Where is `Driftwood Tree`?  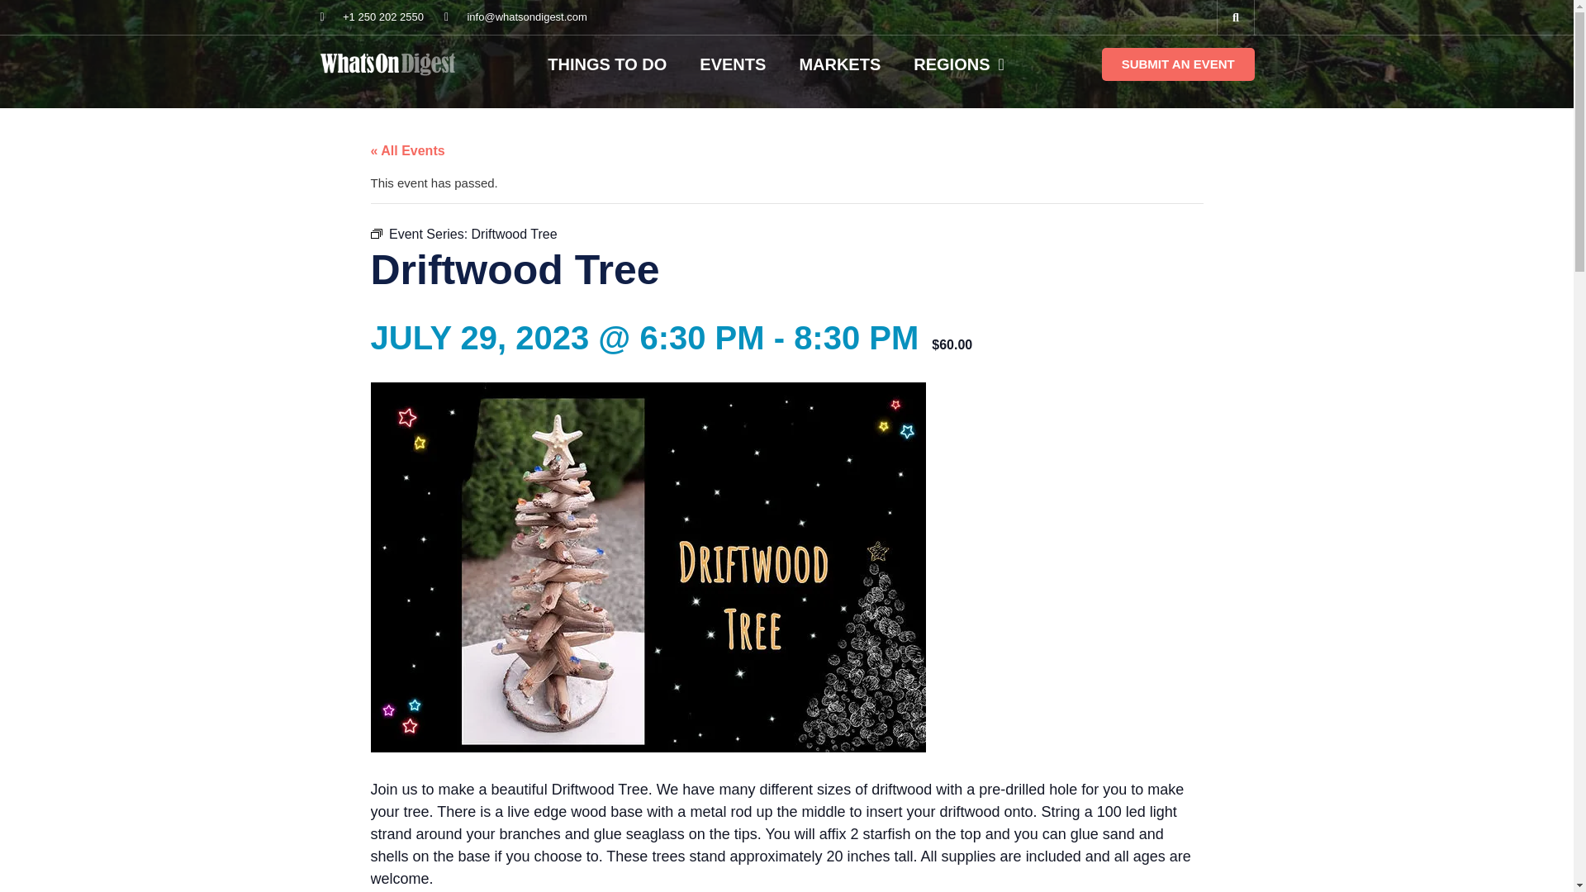
Driftwood Tree is located at coordinates (514, 233).